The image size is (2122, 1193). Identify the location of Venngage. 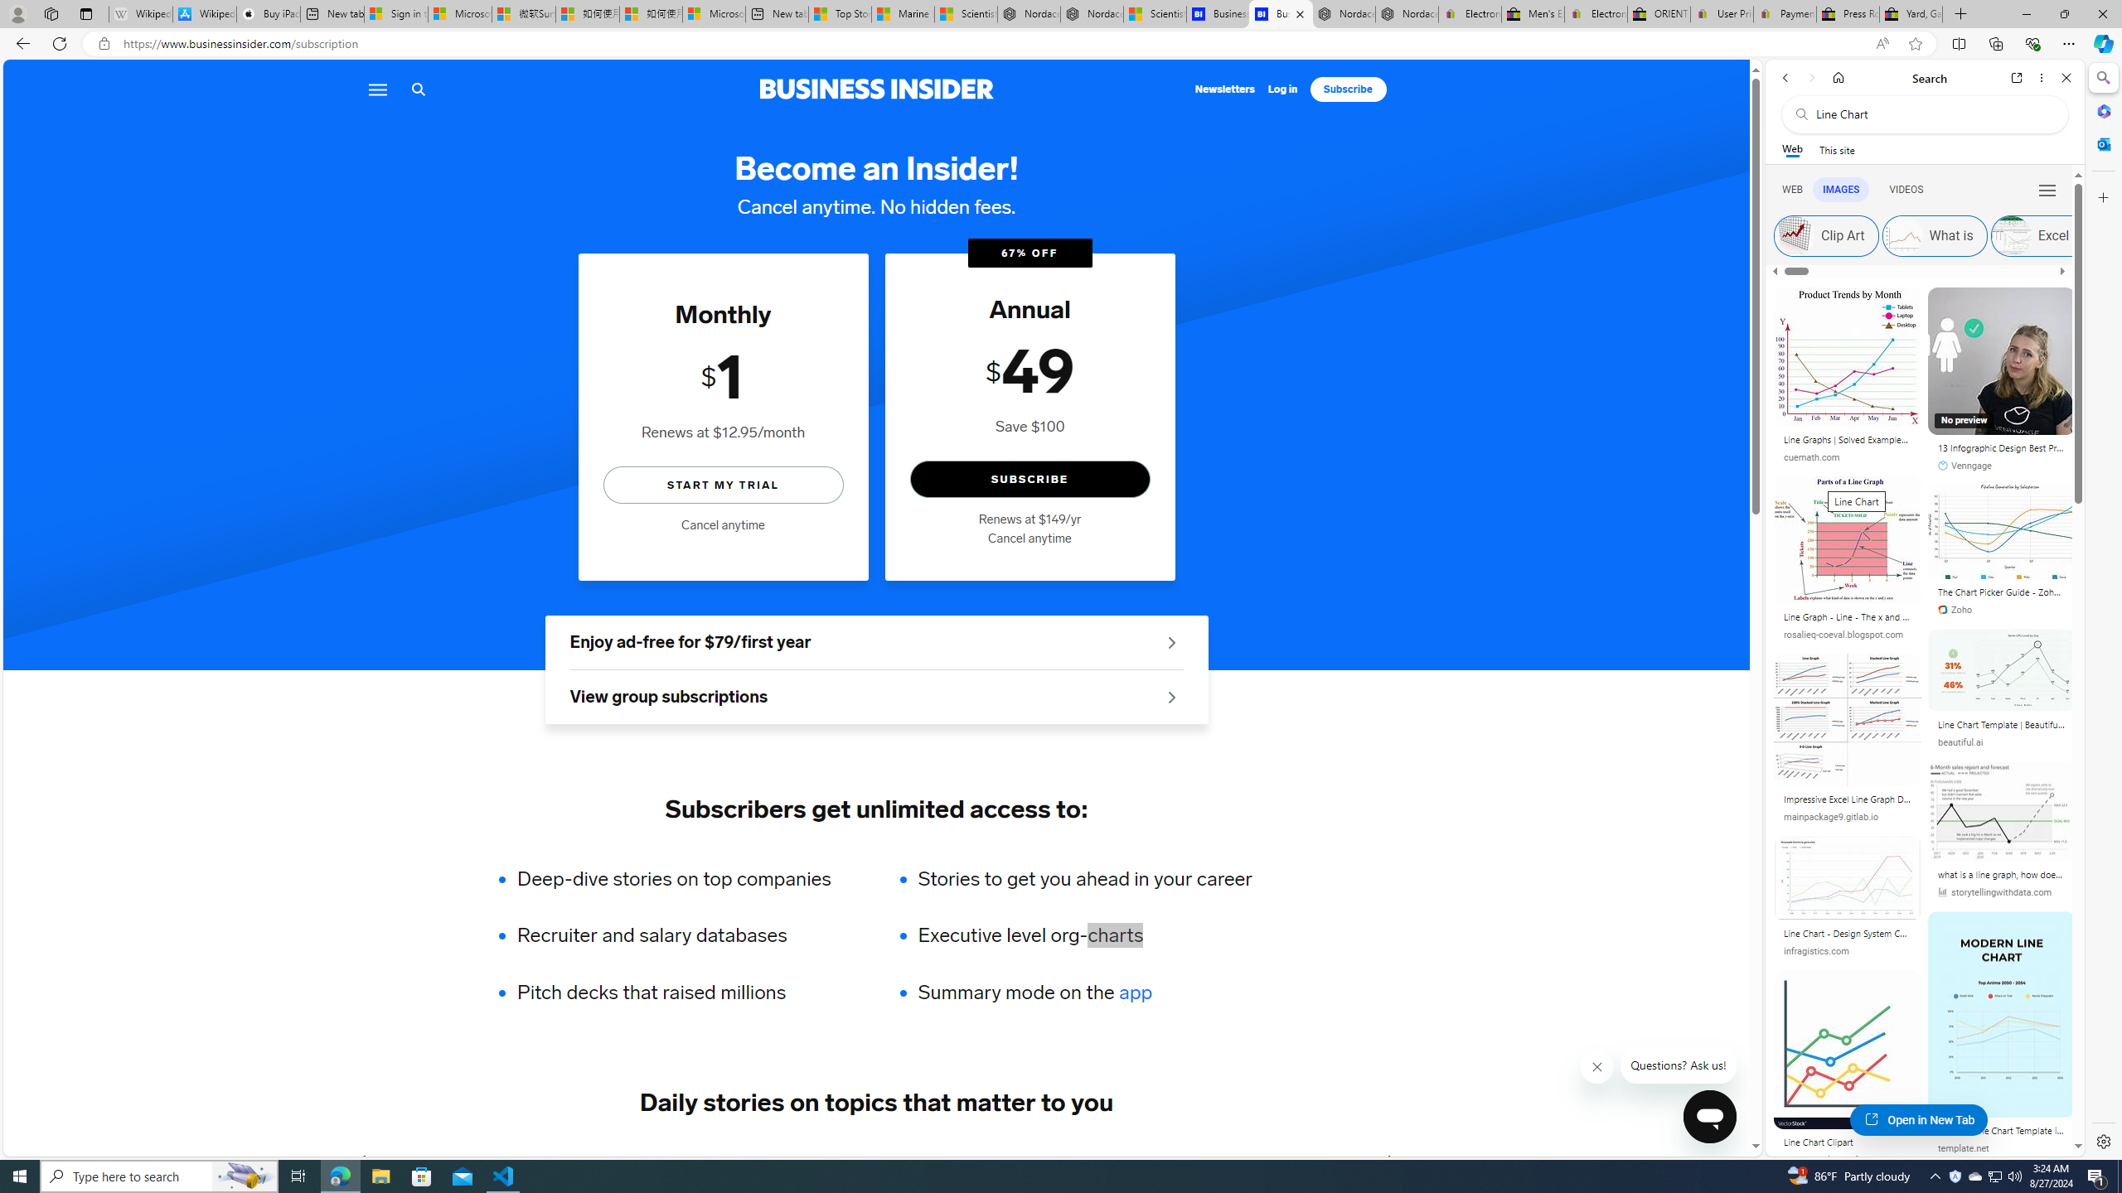
(2001, 466).